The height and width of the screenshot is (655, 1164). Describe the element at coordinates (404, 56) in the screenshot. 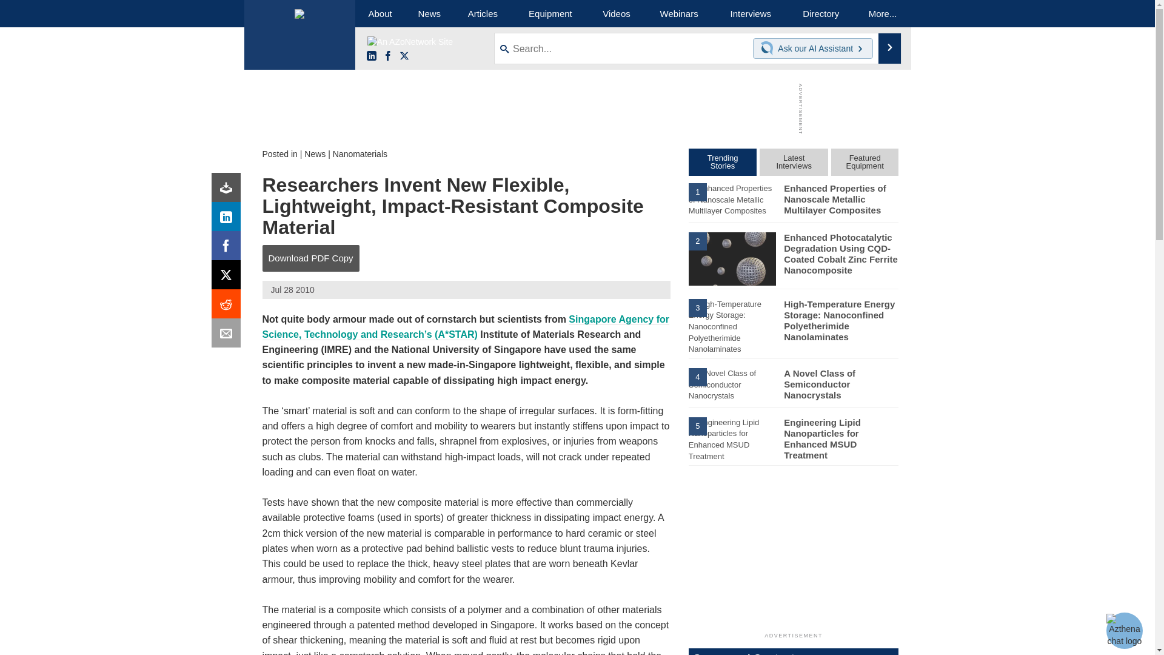

I see `X` at that location.